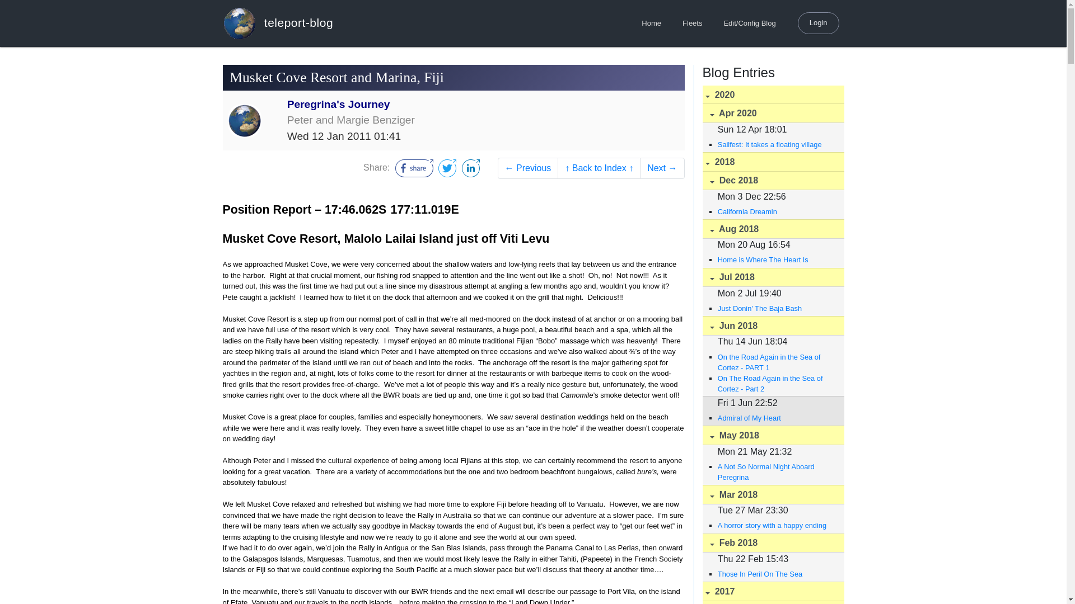 This screenshot has height=604, width=1075. Describe the element at coordinates (775, 384) in the screenshot. I see `On The Road Again in the Sea of Cortez - Part 2` at that location.